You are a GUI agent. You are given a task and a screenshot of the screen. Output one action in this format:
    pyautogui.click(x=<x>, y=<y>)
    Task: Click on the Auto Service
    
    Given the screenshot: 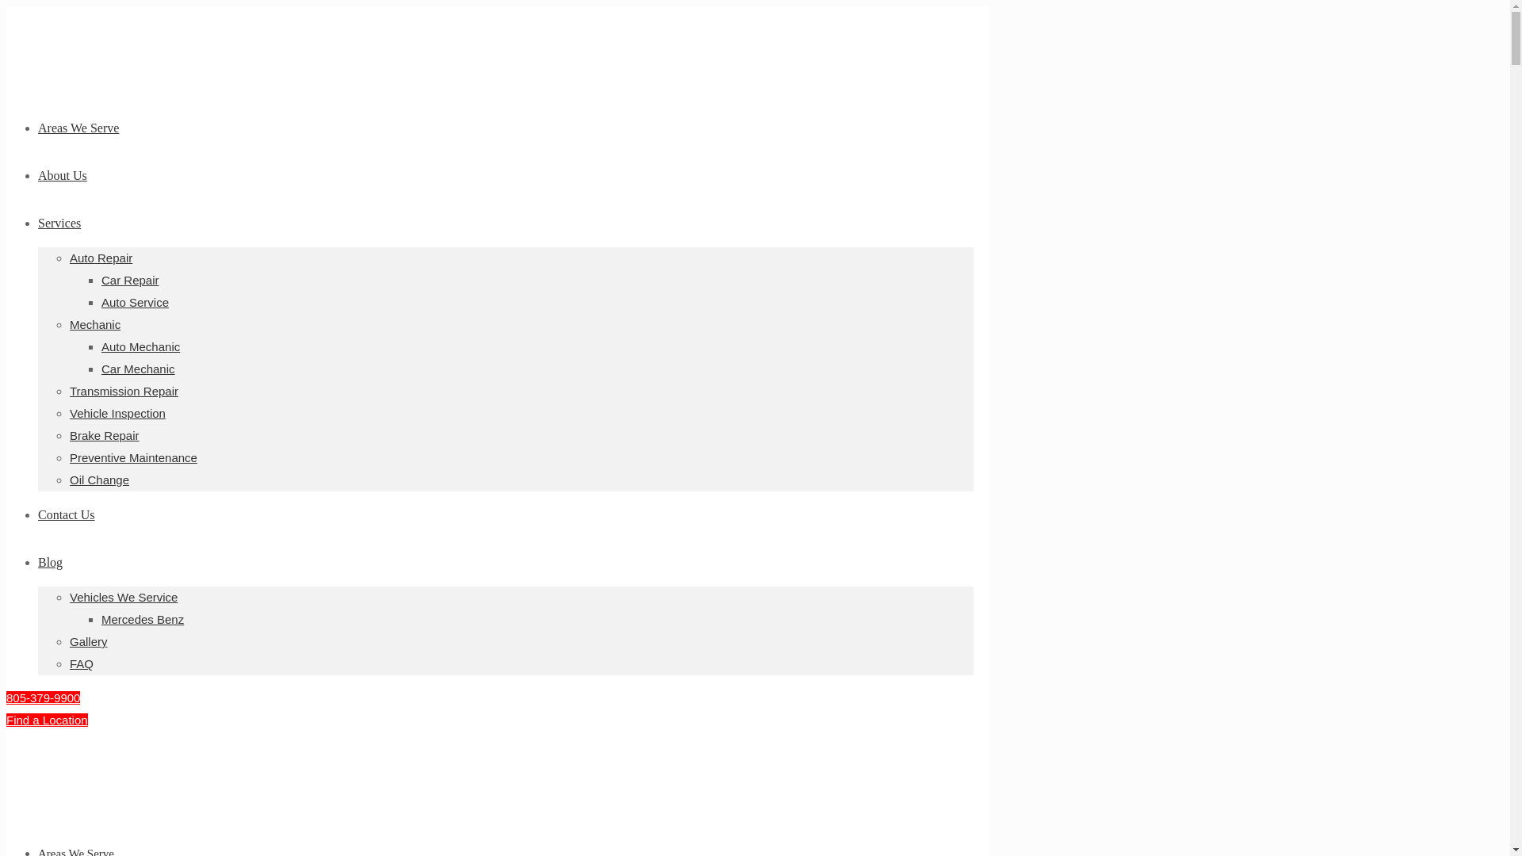 What is the action you would take?
    pyautogui.click(x=135, y=301)
    